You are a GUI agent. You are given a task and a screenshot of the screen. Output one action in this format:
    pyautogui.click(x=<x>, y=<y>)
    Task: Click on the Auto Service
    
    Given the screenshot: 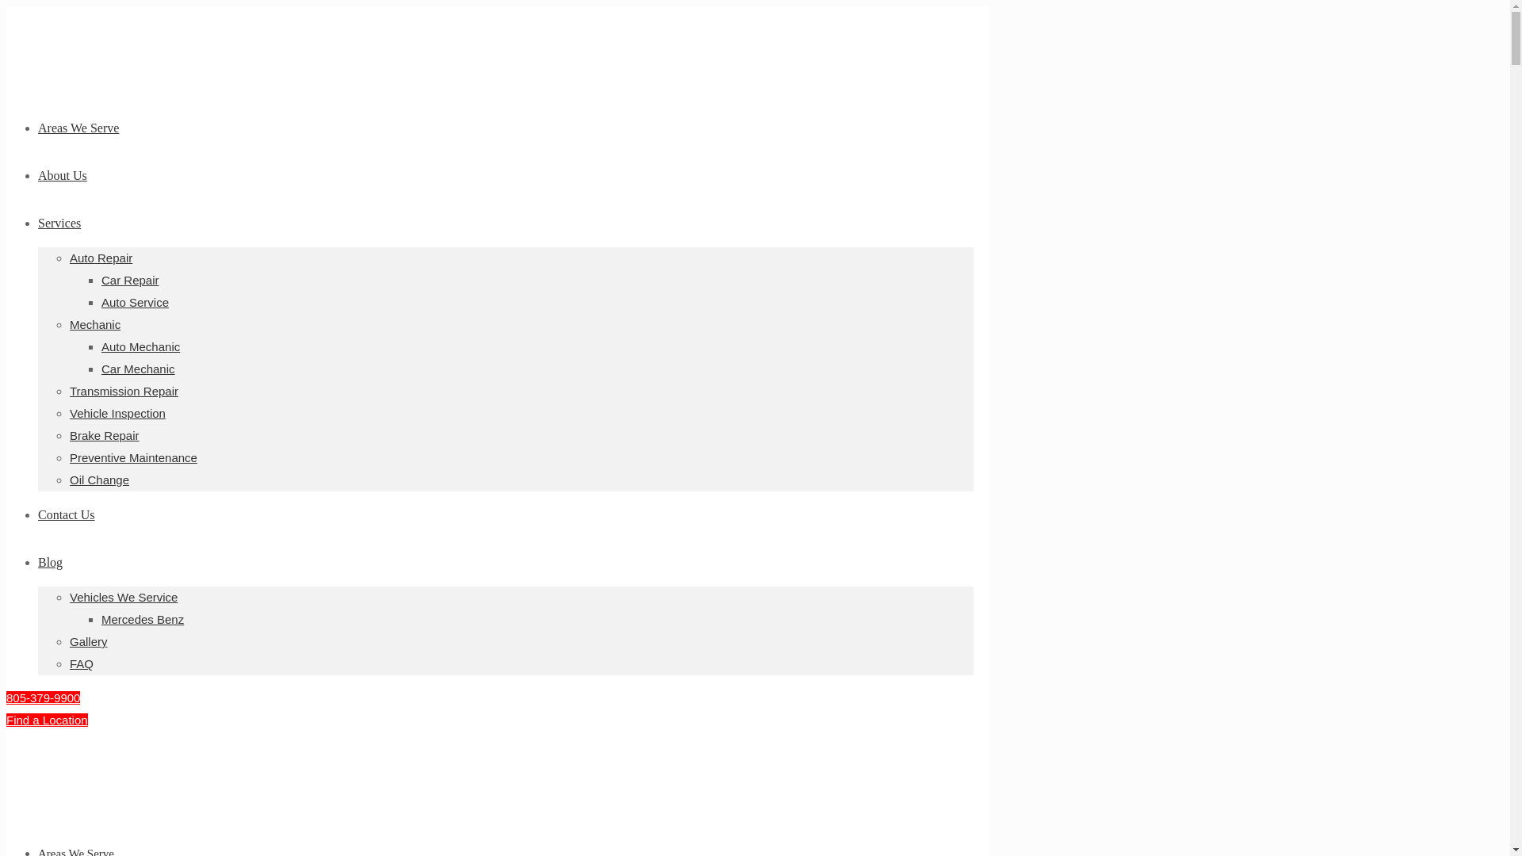 What is the action you would take?
    pyautogui.click(x=135, y=301)
    